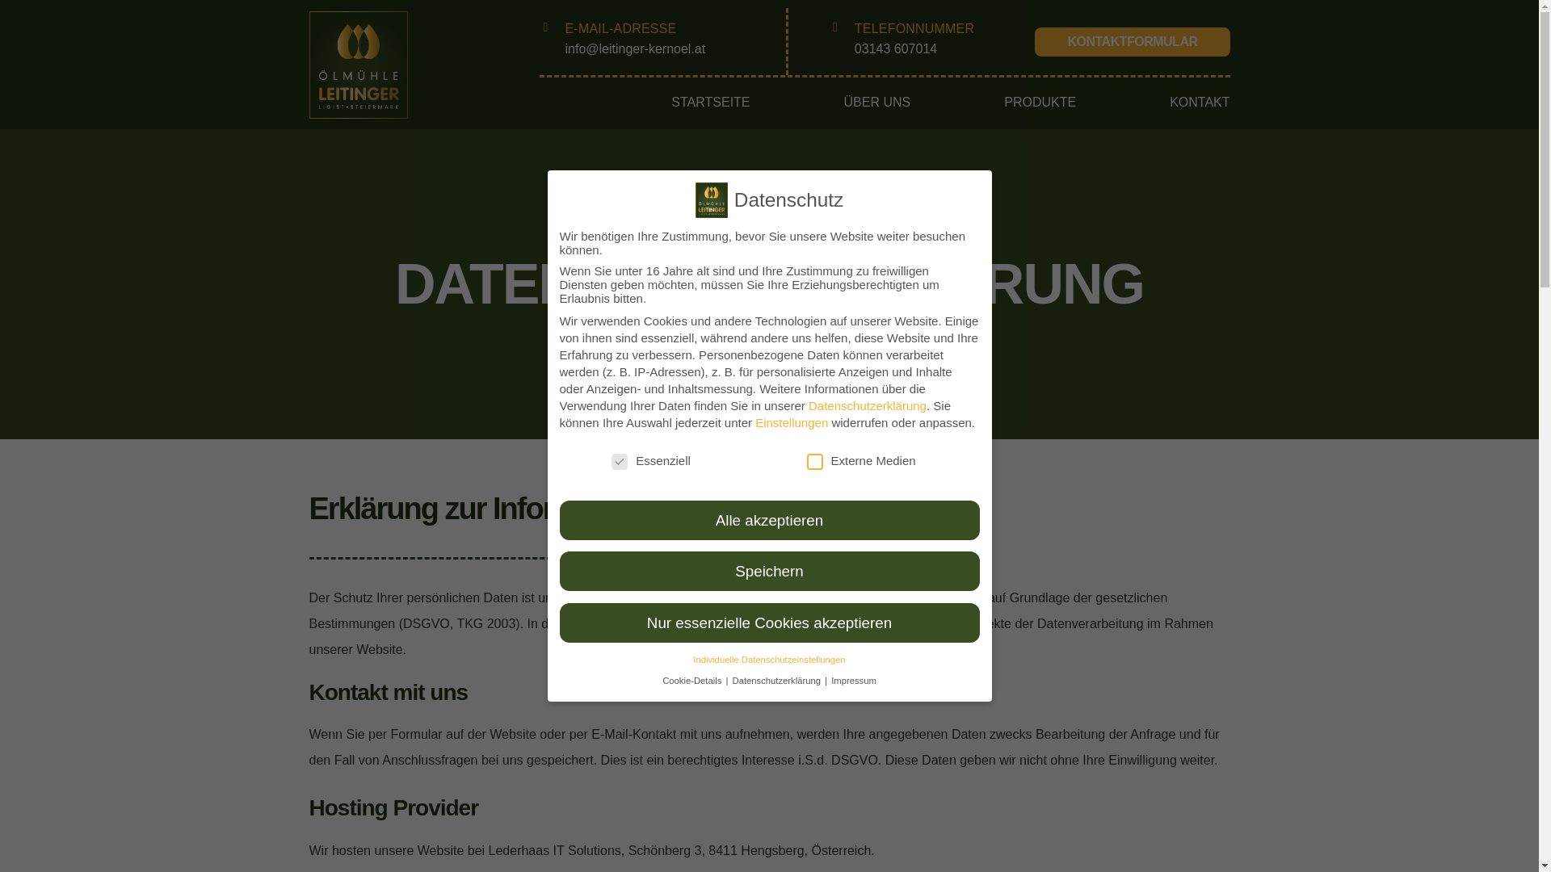 The image size is (1551, 872). I want to click on PRODUKTE, so click(1040, 103).